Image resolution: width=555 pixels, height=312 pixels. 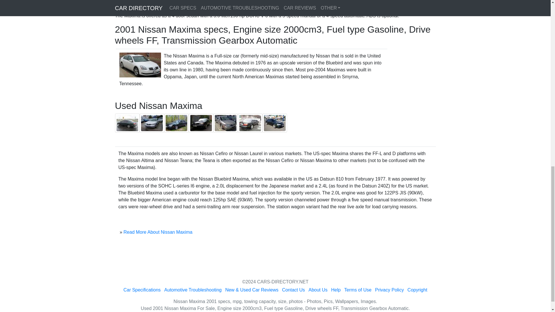 What do you see at coordinates (410, 1) in the screenshot?
I see `Report to Moderator` at bounding box center [410, 1].